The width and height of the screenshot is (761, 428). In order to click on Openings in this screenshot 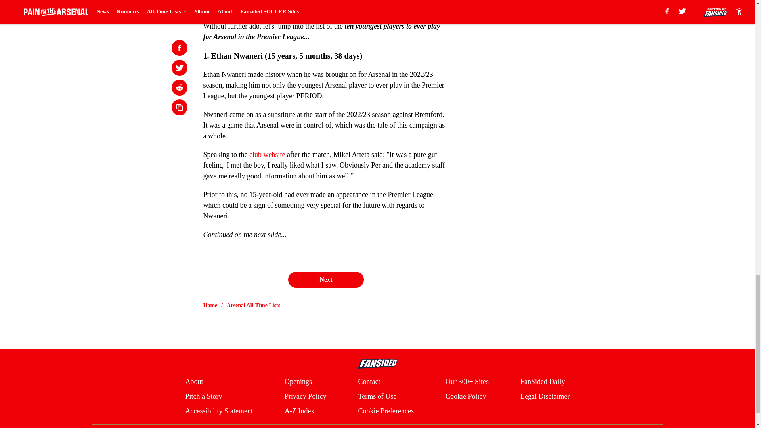, I will do `click(298, 382)`.